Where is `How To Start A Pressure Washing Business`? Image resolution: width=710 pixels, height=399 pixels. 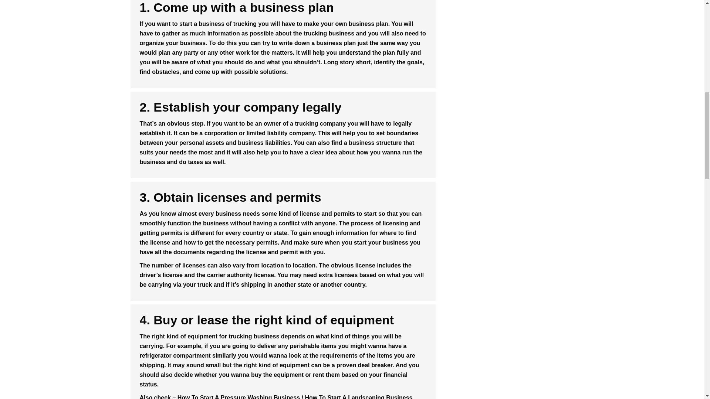
How To Start A Pressure Washing Business is located at coordinates (239, 397).